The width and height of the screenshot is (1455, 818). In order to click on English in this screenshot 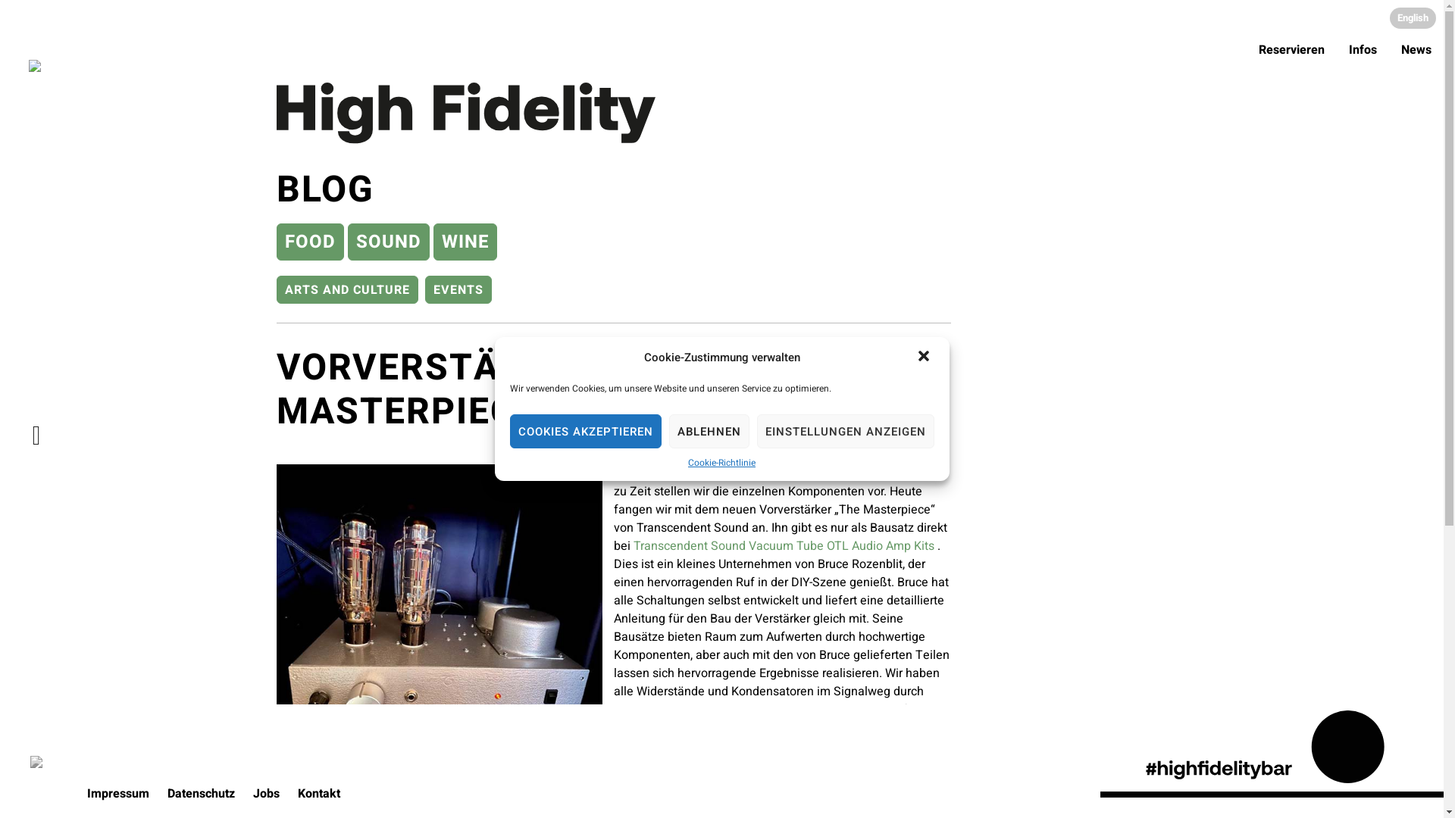, I will do `click(1413, 18)`.